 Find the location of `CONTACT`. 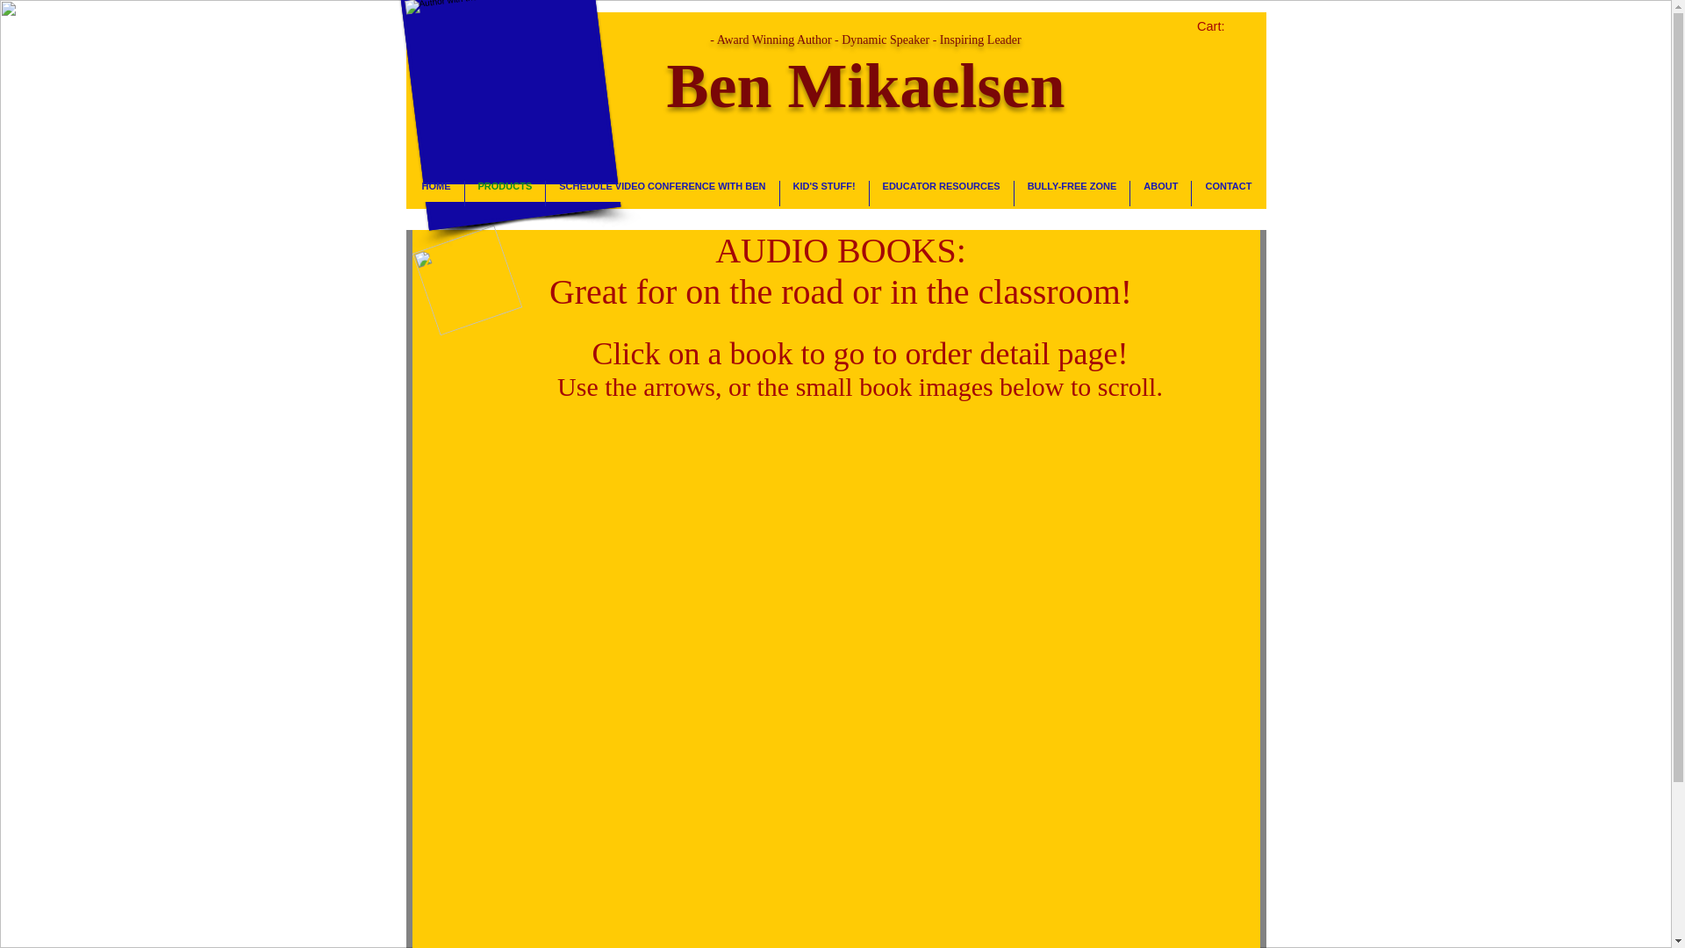

CONTACT is located at coordinates (1228, 193).